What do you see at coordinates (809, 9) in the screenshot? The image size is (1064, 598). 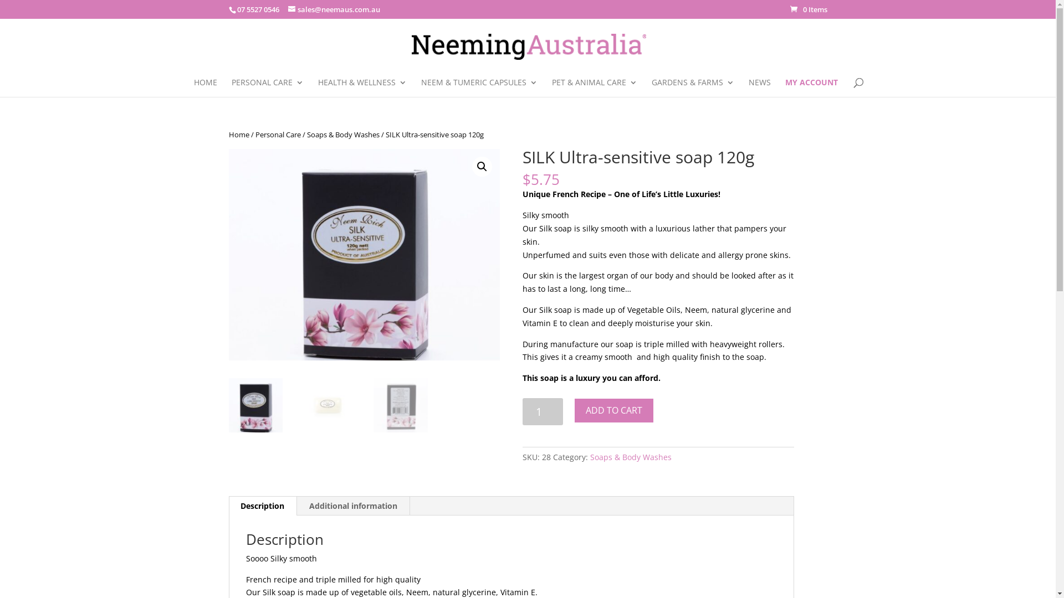 I see `0 Items` at bounding box center [809, 9].